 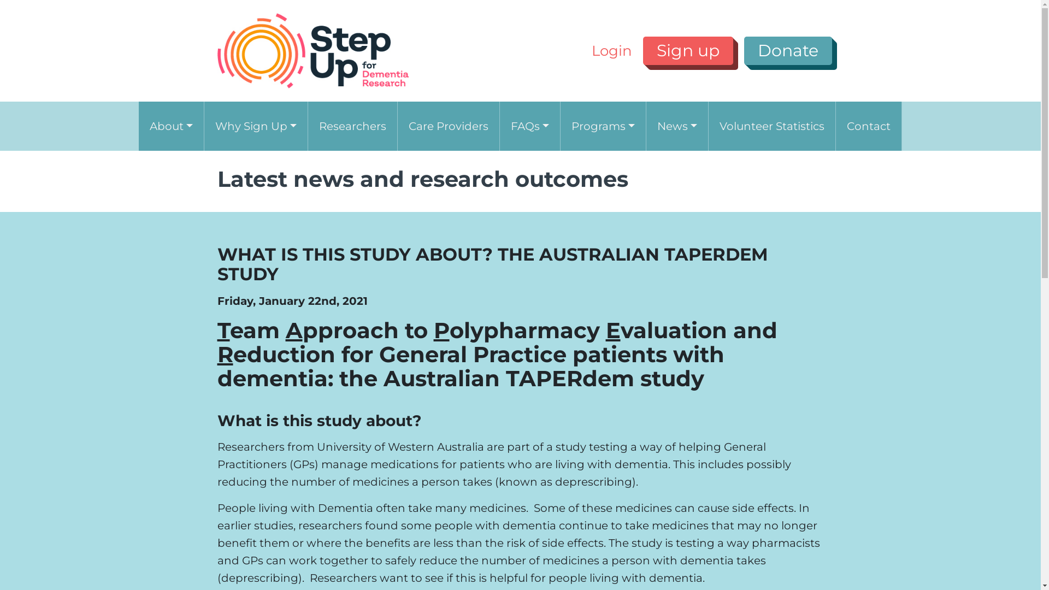 I want to click on Sign up, so click(x=687, y=51).